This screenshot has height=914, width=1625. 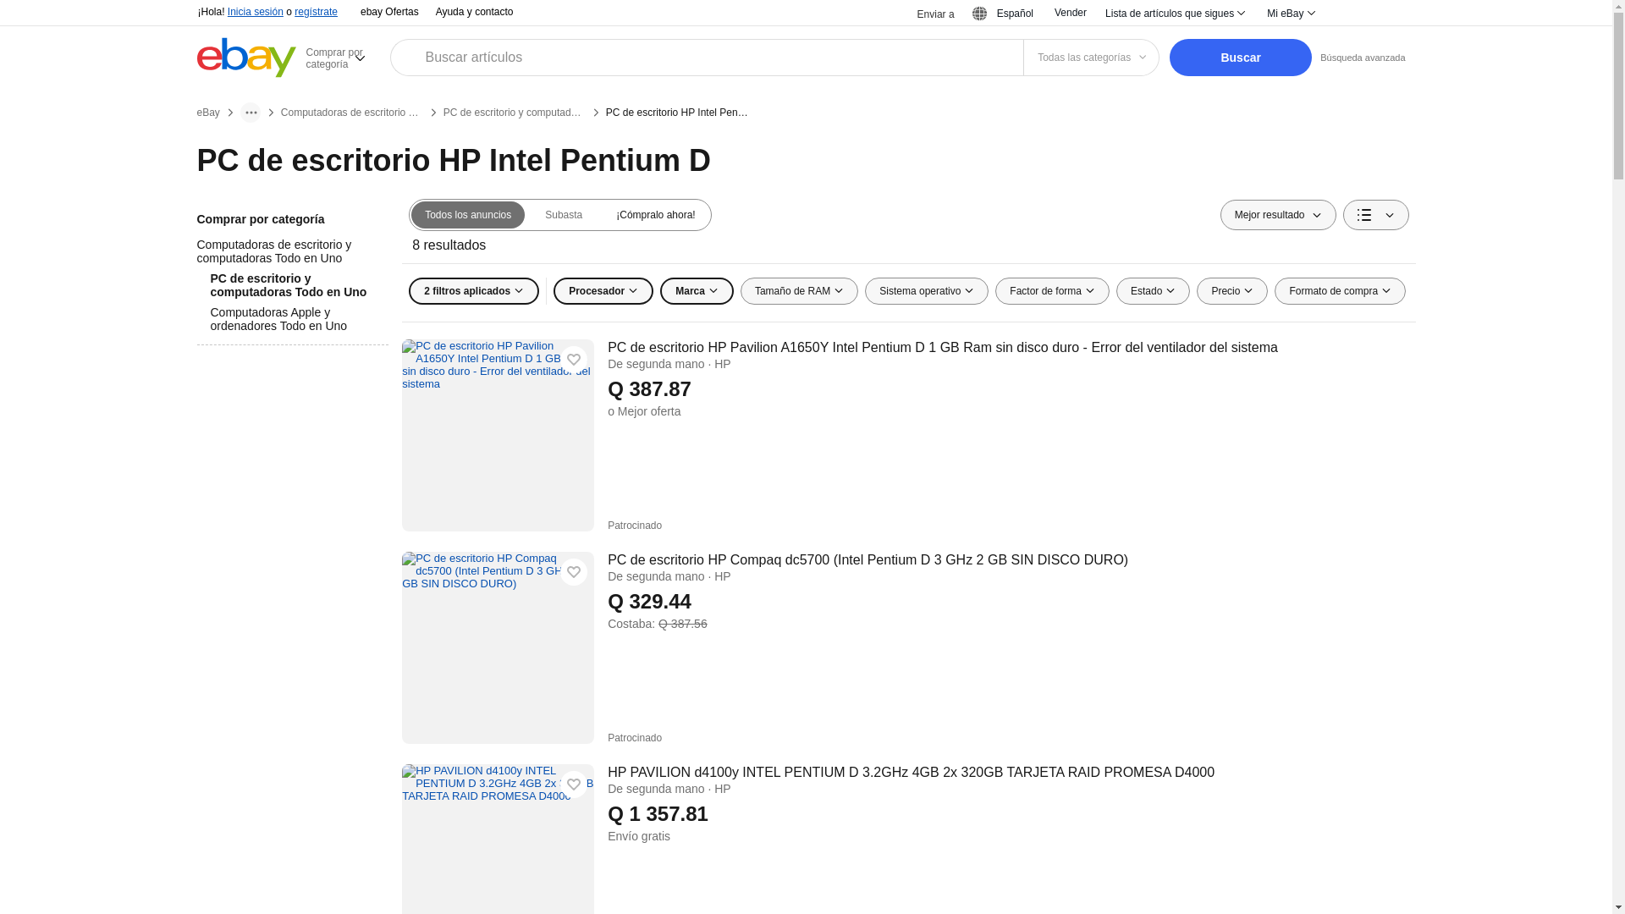 What do you see at coordinates (1349, 14) in the screenshot?
I see `Notifications` at bounding box center [1349, 14].